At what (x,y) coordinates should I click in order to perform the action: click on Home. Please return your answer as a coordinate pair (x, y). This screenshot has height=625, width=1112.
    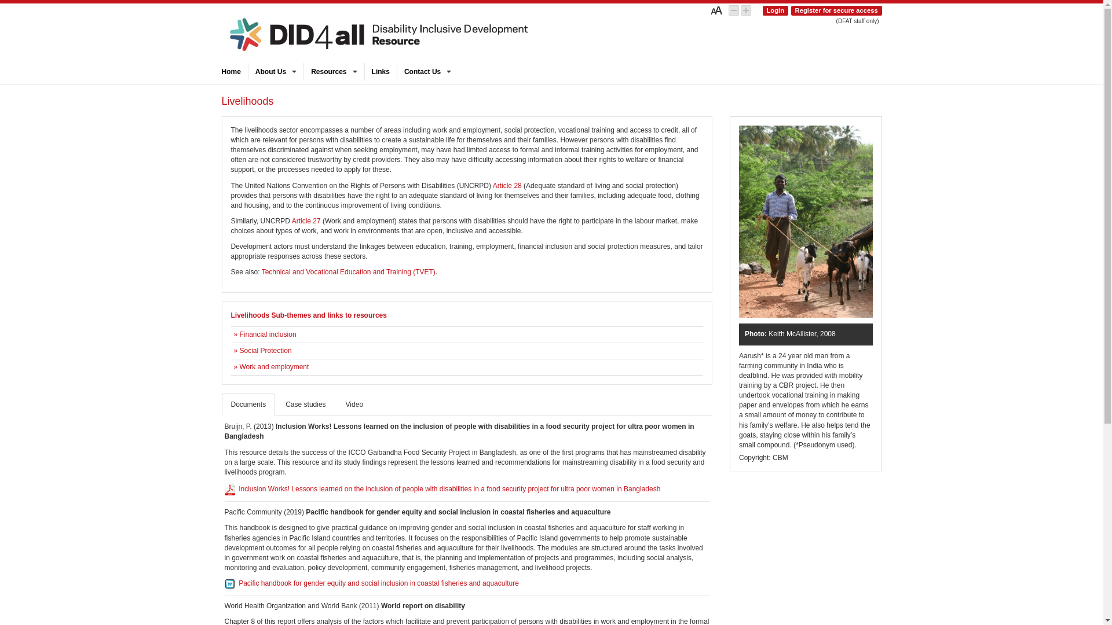
    Looking at the image, I should click on (234, 72).